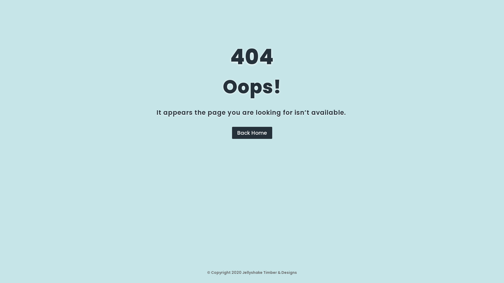 The height and width of the screenshot is (283, 504). Describe the element at coordinates (252, 133) in the screenshot. I see `Back Home` at that location.